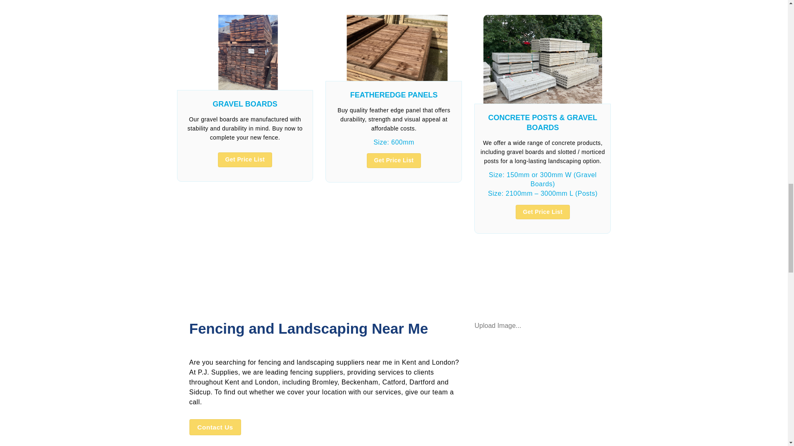 The width and height of the screenshot is (794, 446). What do you see at coordinates (543, 212) in the screenshot?
I see `Get Price List` at bounding box center [543, 212].